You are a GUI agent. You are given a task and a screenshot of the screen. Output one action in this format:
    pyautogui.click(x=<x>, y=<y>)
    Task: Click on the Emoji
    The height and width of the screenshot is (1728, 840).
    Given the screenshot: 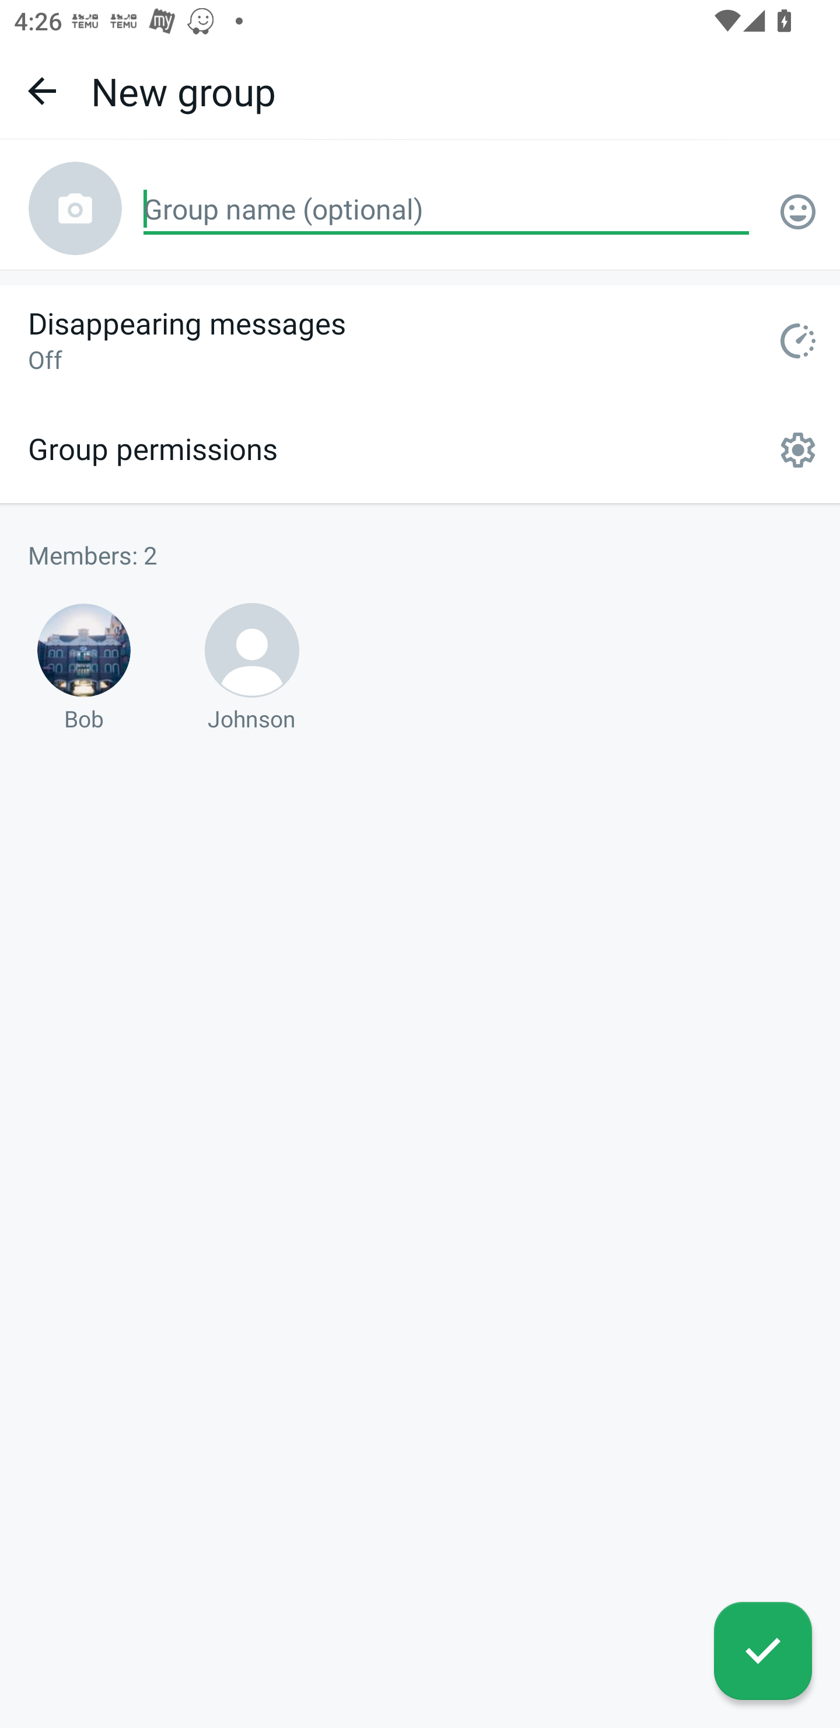 What is the action you would take?
    pyautogui.click(x=798, y=211)
    